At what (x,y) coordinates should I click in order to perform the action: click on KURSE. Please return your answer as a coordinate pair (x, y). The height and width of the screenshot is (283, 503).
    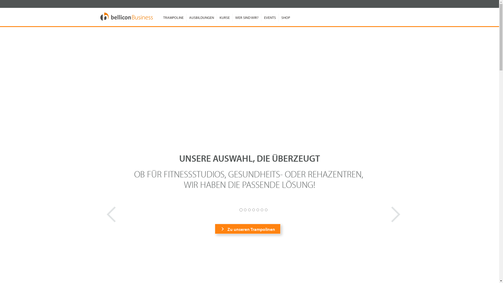
    Looking at the image, I should click on (224, 18).